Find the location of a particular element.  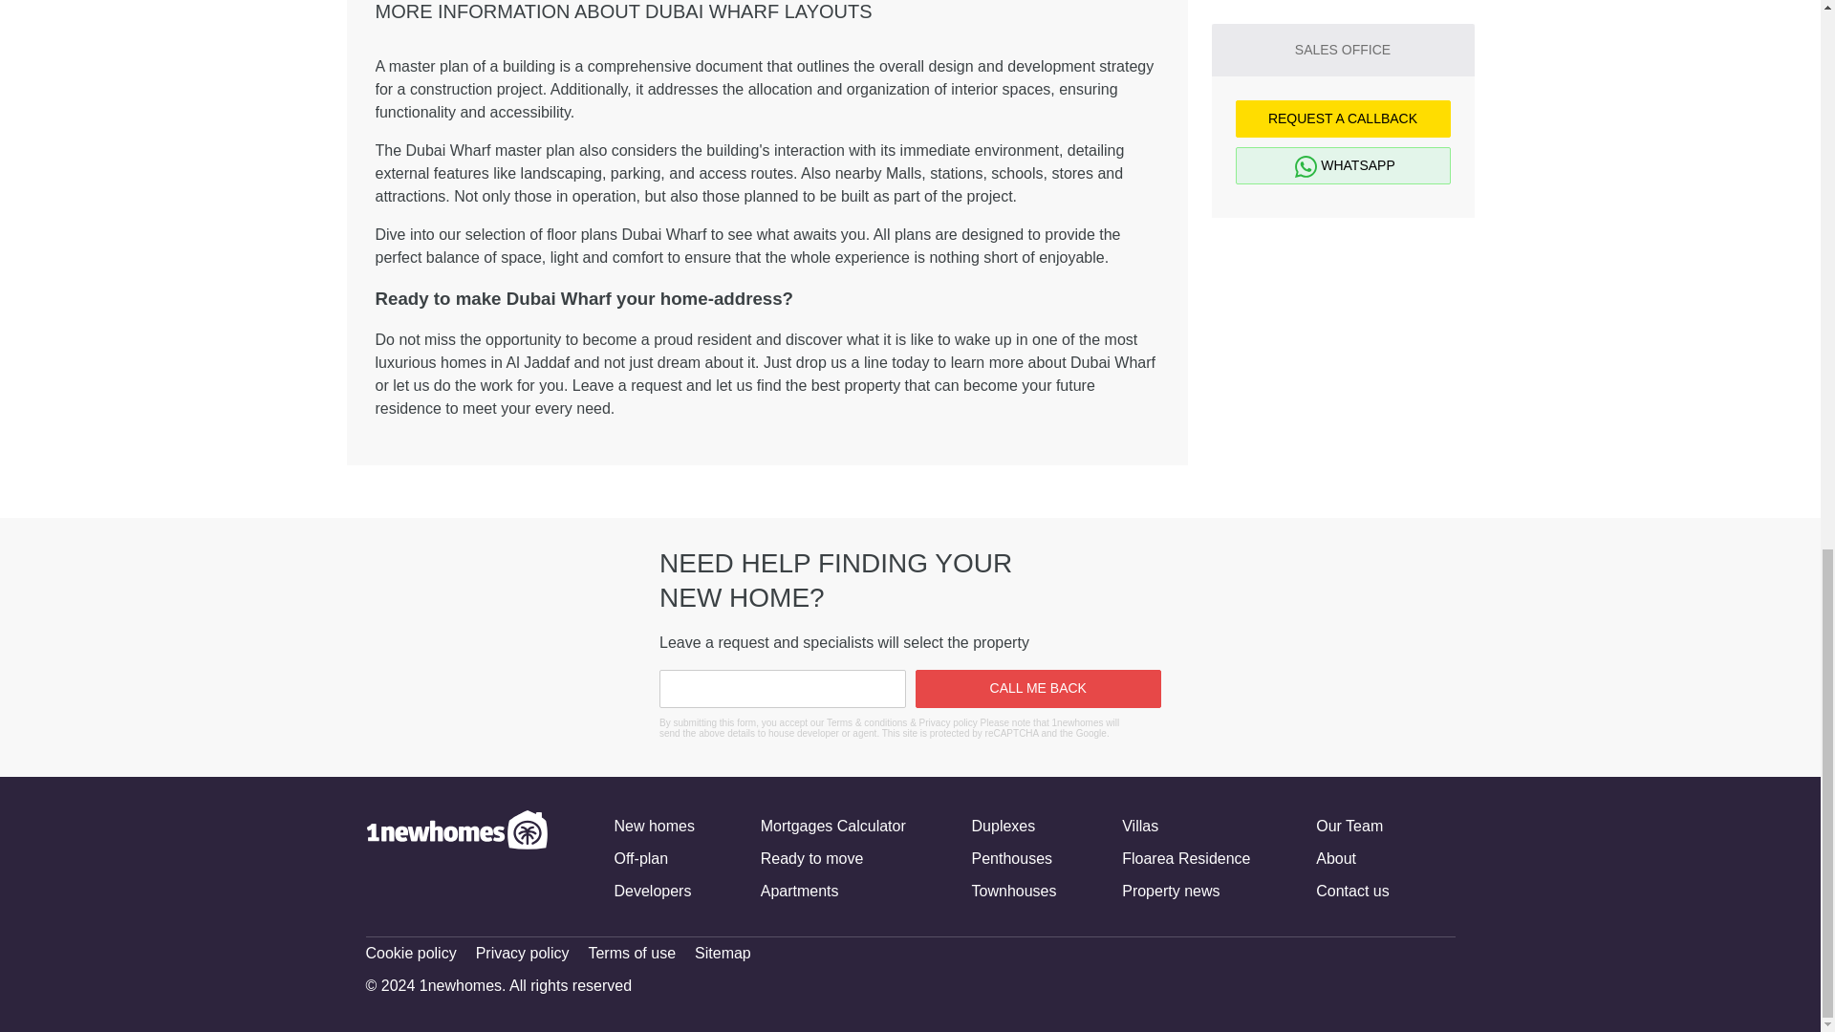

Cookie policy is located at coordinates (410, 954).